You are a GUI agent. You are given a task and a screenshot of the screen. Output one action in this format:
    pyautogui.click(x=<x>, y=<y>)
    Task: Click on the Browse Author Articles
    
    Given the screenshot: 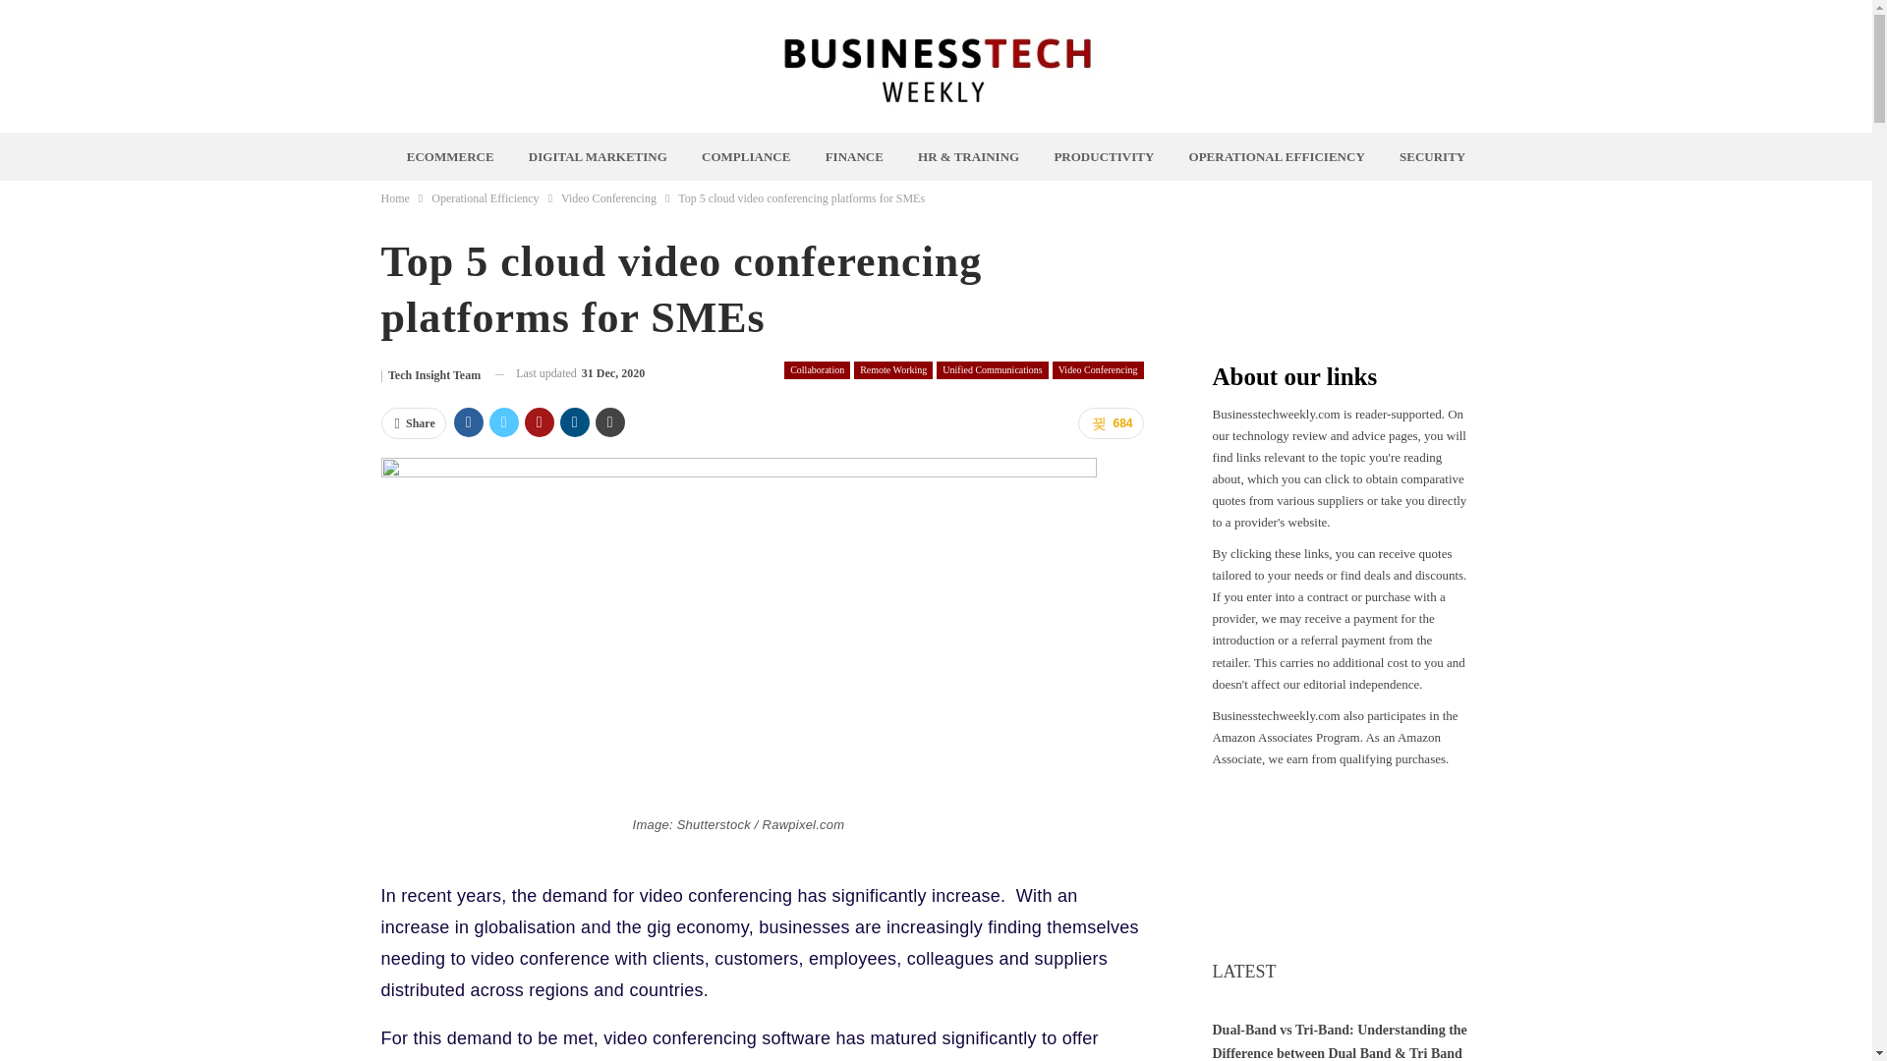 What is the action you would take?
    pyautogui.click(x=430, y=373)
    